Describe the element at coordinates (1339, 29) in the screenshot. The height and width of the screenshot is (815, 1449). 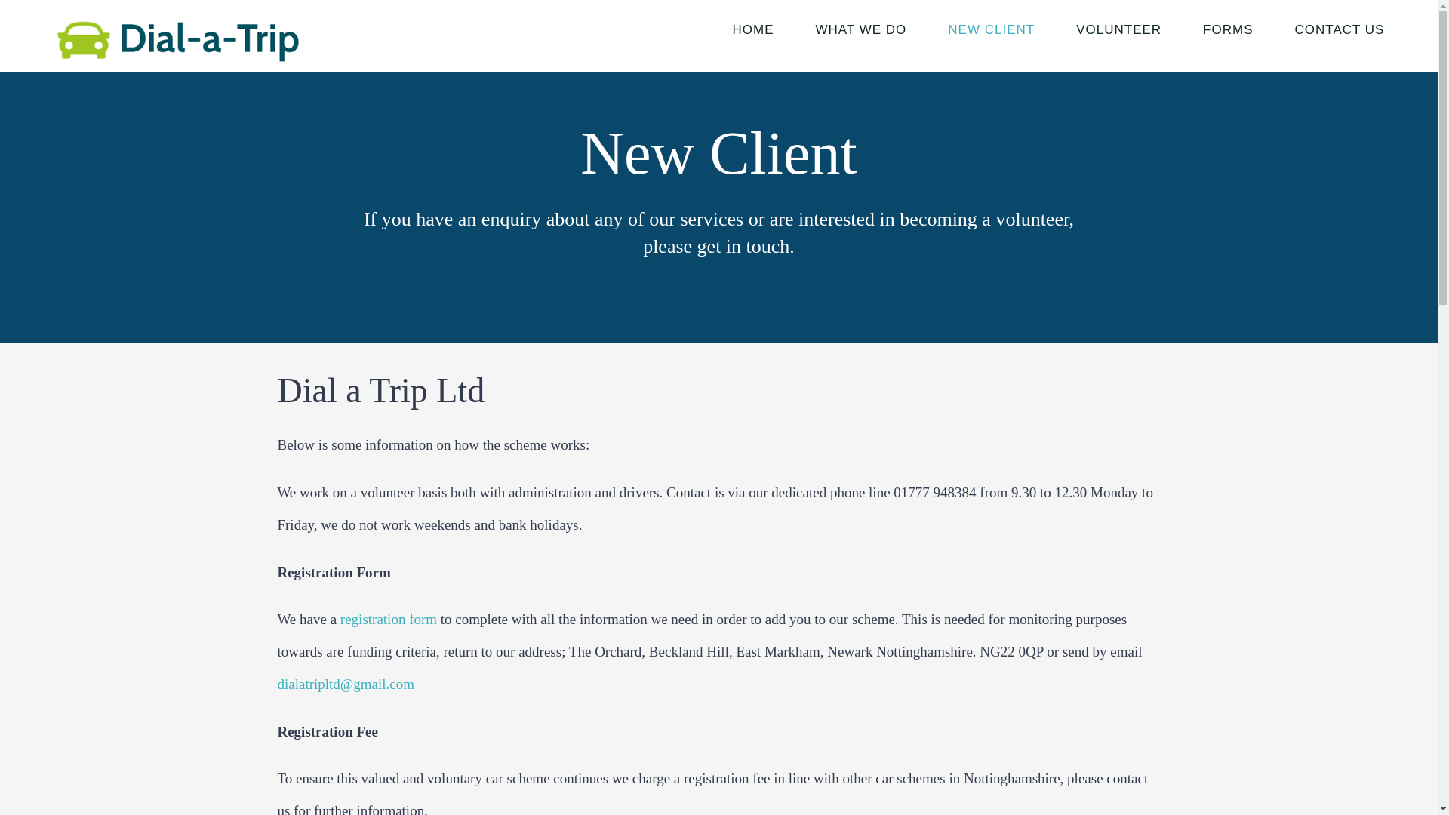
I see `CONTACT US` at that location.